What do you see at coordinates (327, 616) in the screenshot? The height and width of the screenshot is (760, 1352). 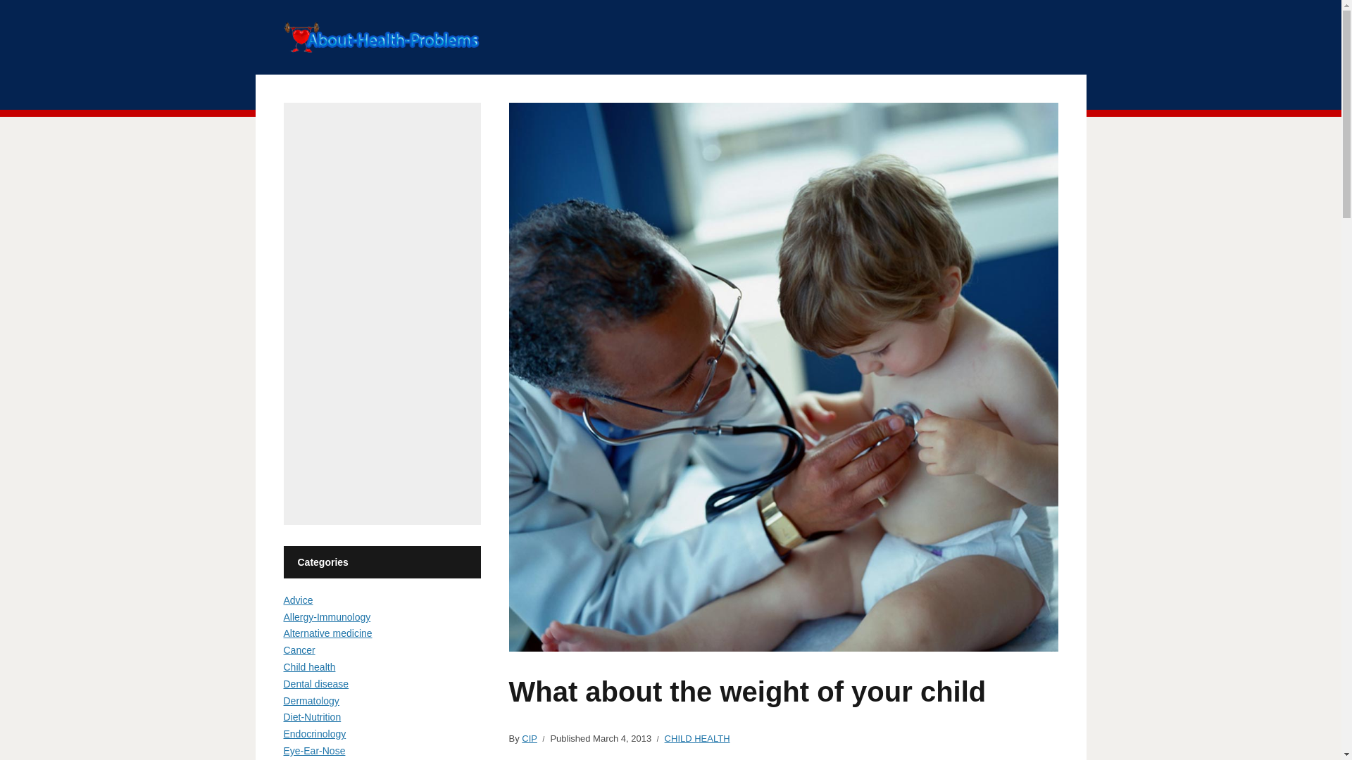 I see `Allergy-Immunology` at bounding box center [327, 616].